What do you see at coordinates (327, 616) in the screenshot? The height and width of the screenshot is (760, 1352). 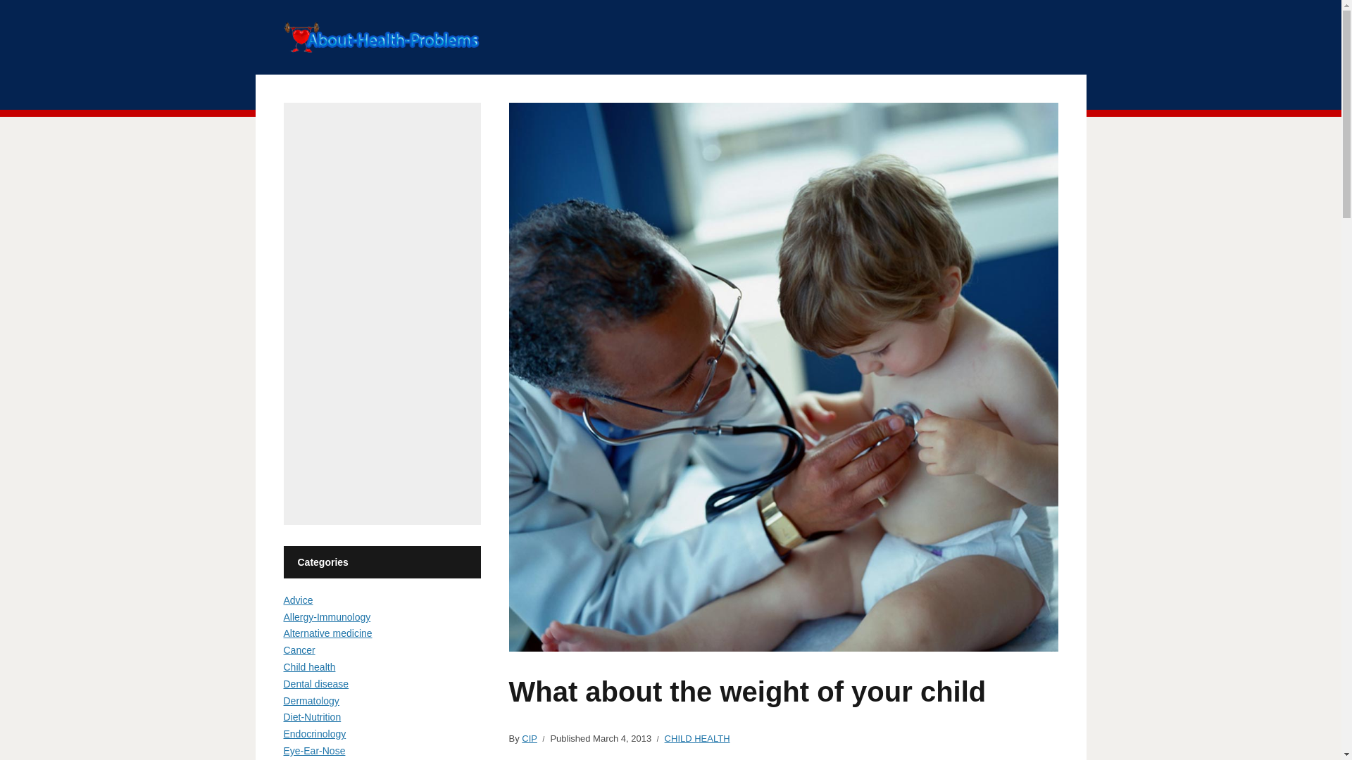 I see `Allergy-Immunology` at bounding box center [327, 616].